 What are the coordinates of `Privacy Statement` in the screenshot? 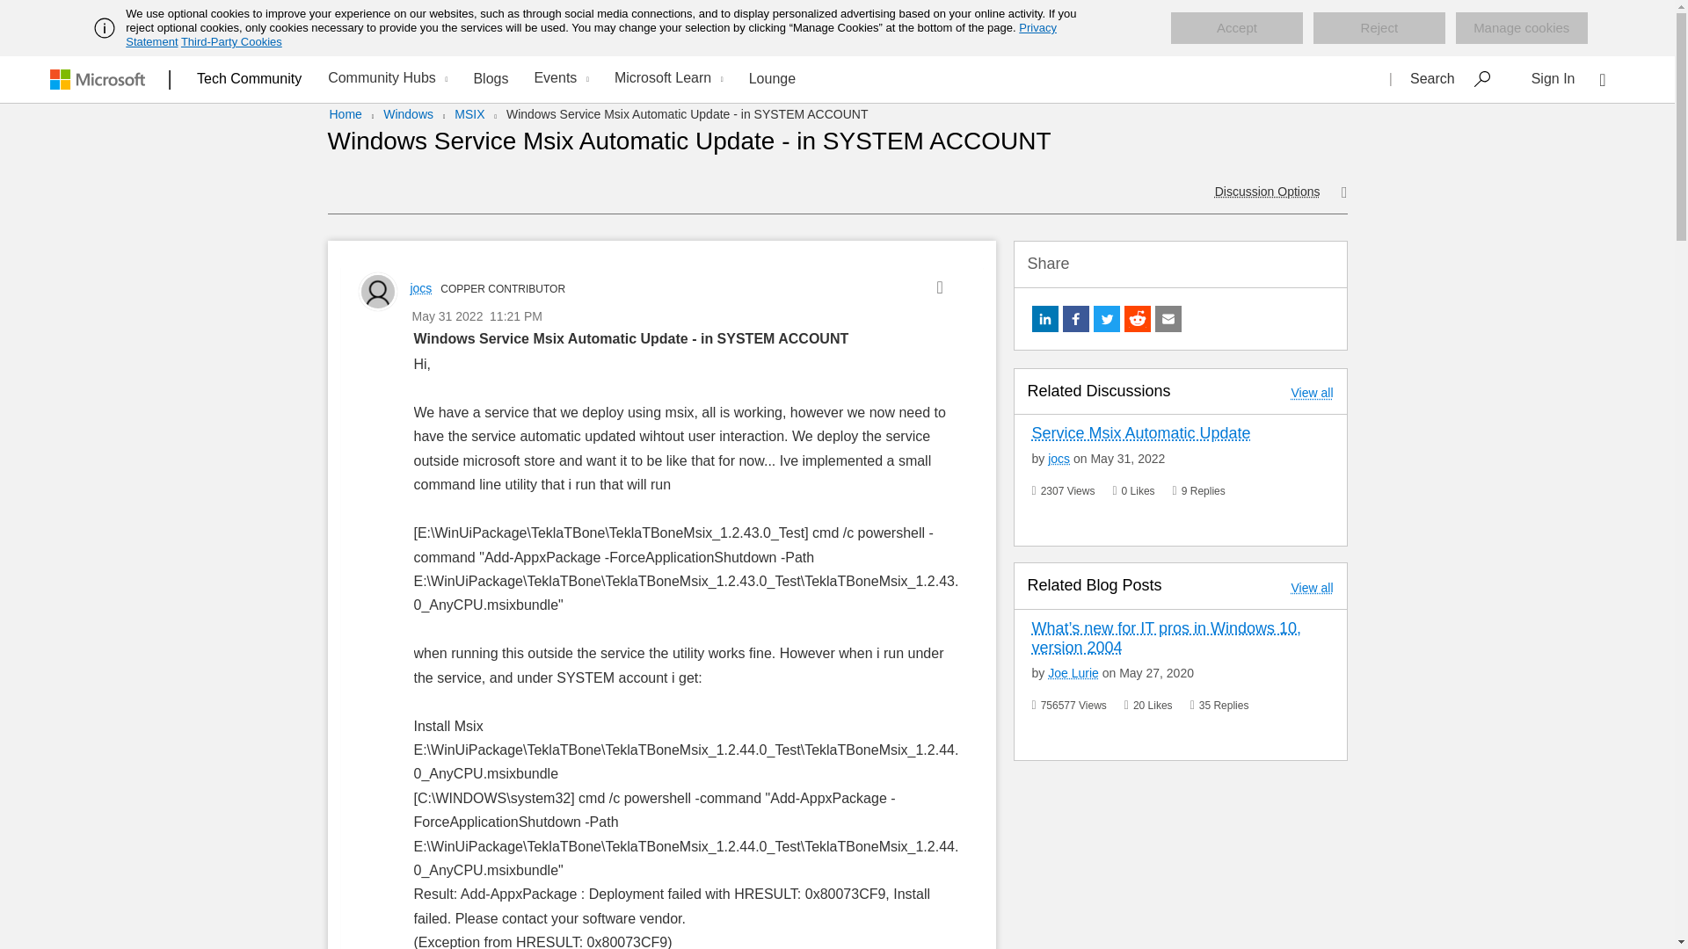 It's located at (591, 34).